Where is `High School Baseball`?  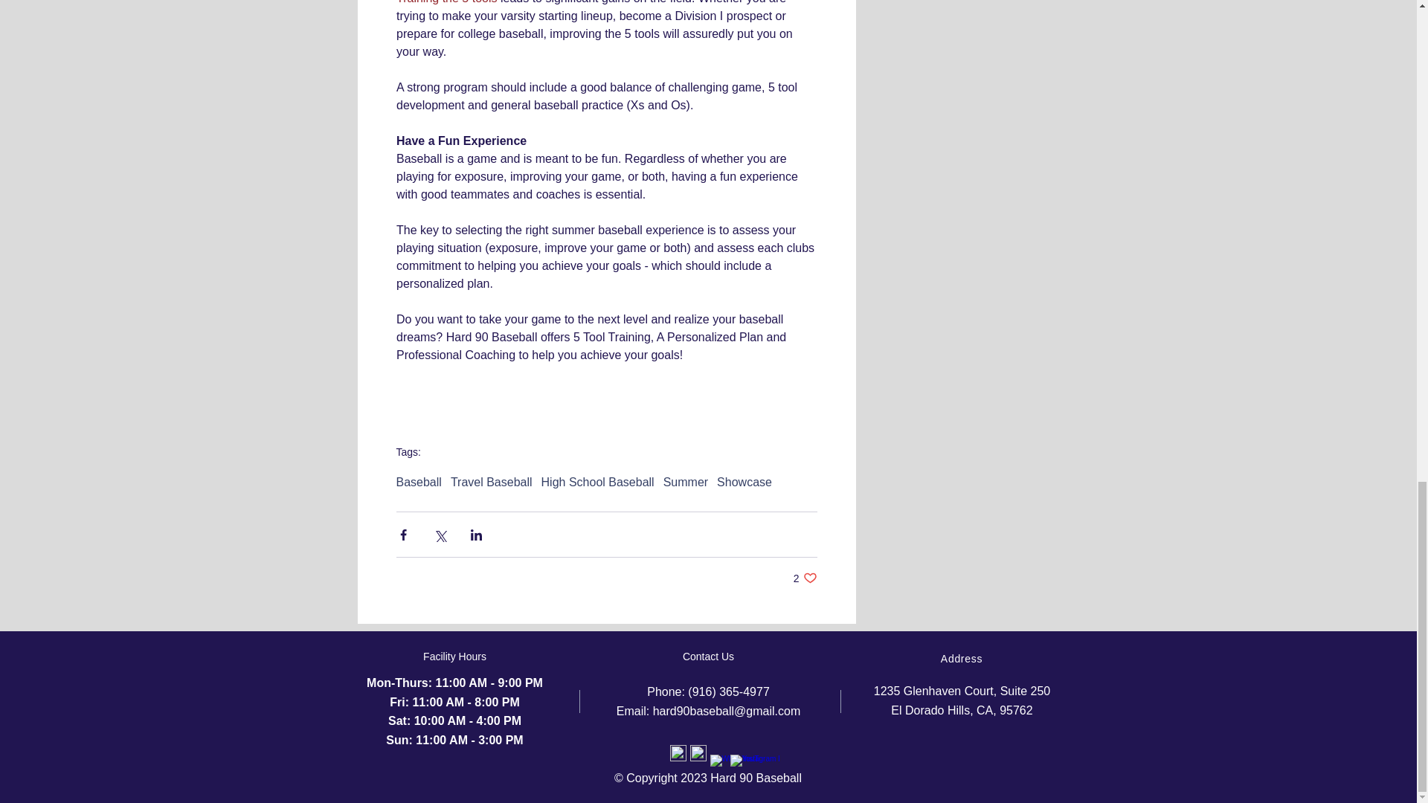 High School Baseball is located at coordinates (597, 482).